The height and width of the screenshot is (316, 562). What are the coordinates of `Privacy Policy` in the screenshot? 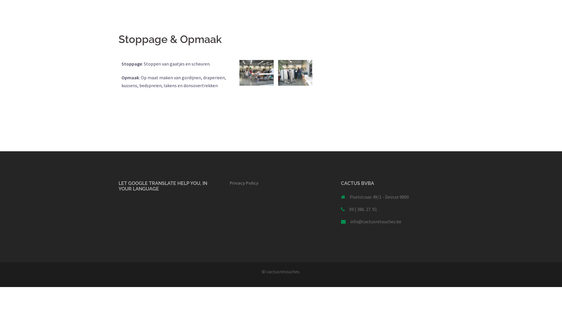 It's located at (244, 183).